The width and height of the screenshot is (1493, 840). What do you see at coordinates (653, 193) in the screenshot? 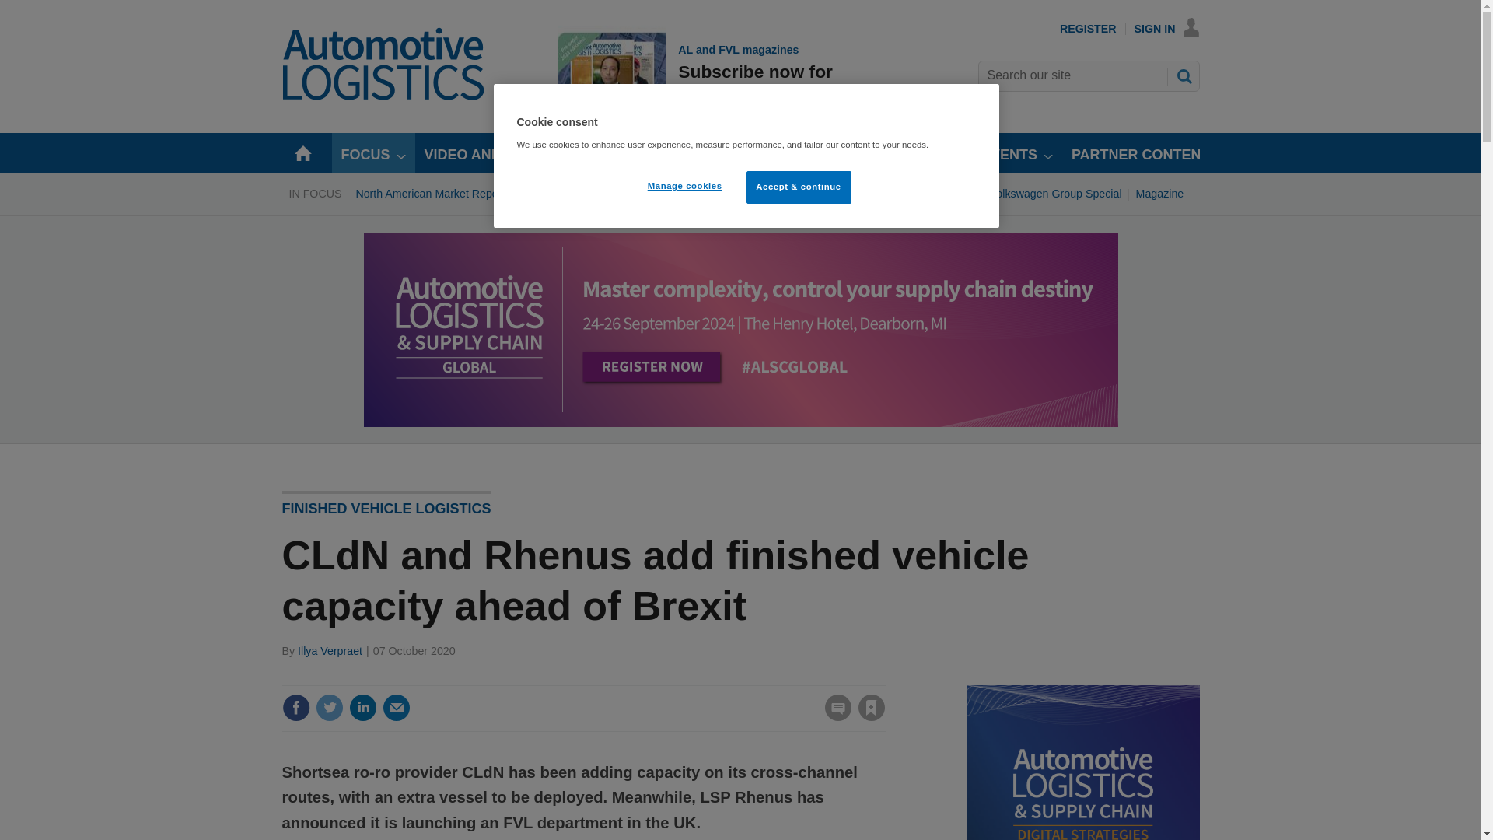
I see `Share this on Facebook` at bounding box center [653, 193].